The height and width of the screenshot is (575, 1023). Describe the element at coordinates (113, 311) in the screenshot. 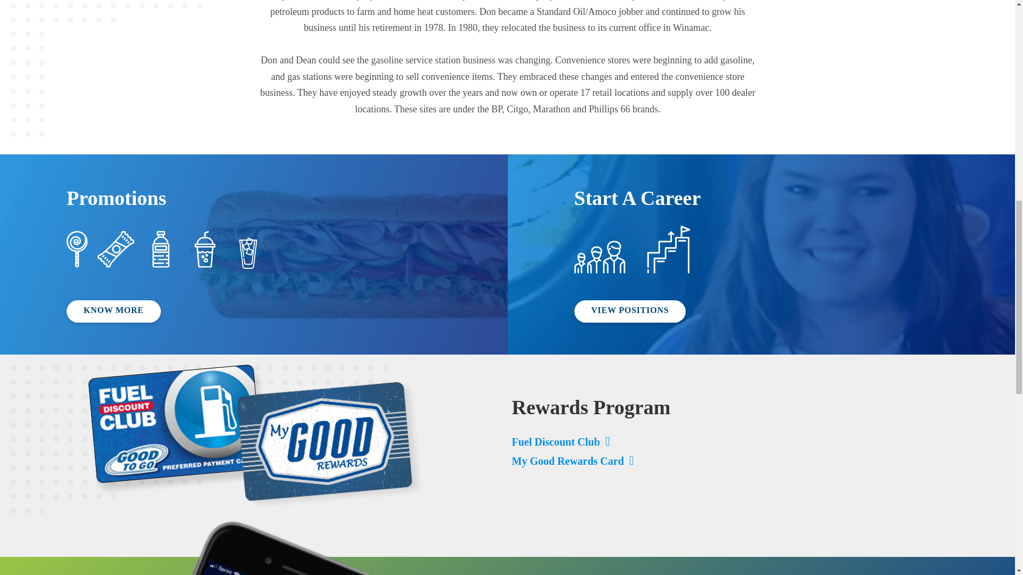

I see `KNOW MORE` at that location.